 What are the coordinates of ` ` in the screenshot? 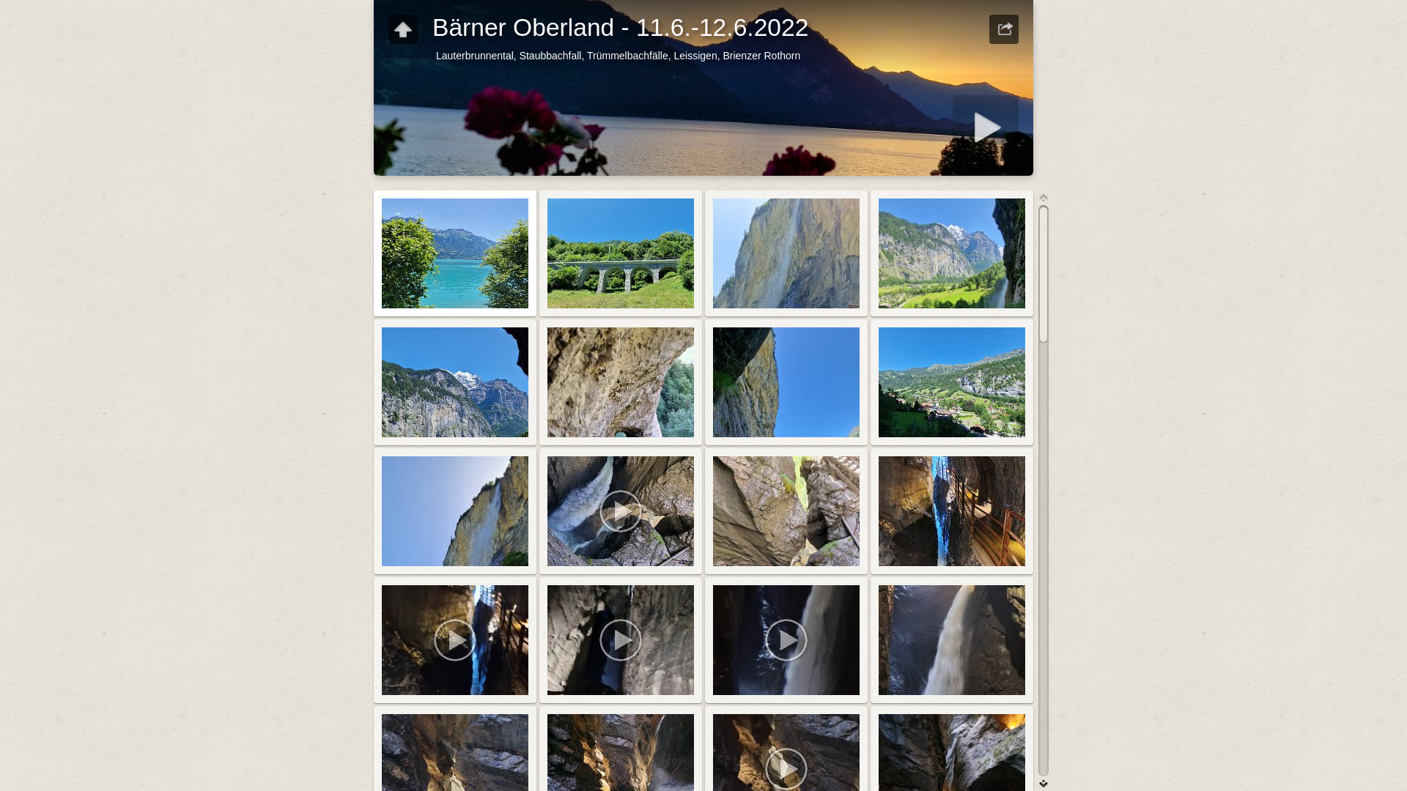 It's located at (403, 29).